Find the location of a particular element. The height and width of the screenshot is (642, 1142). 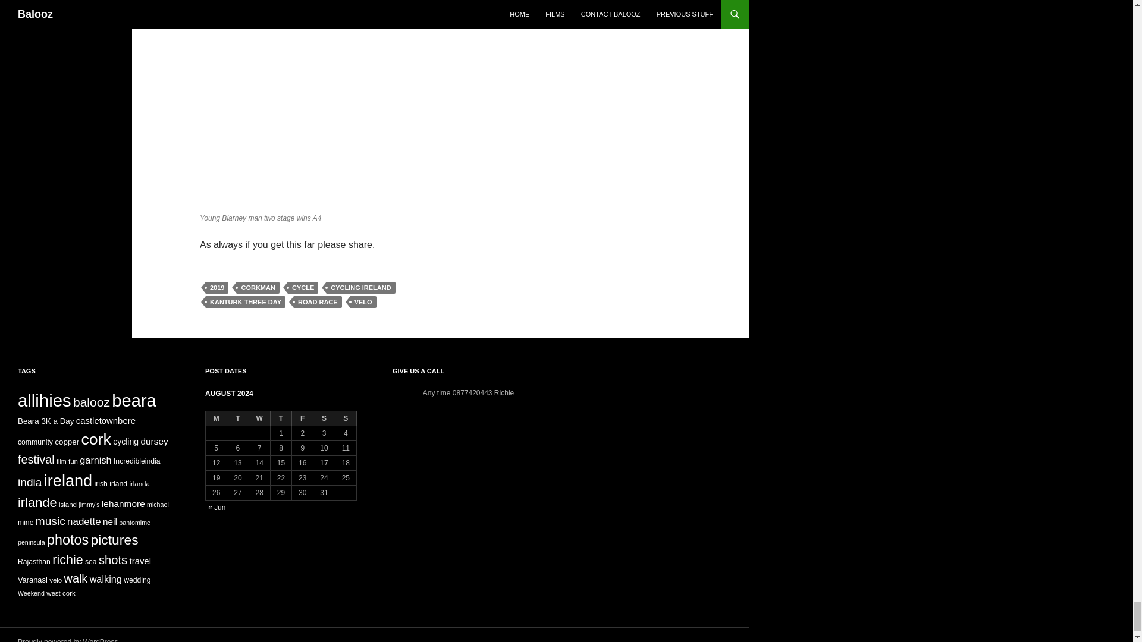

Thursday is located at coordinates (281, 418).